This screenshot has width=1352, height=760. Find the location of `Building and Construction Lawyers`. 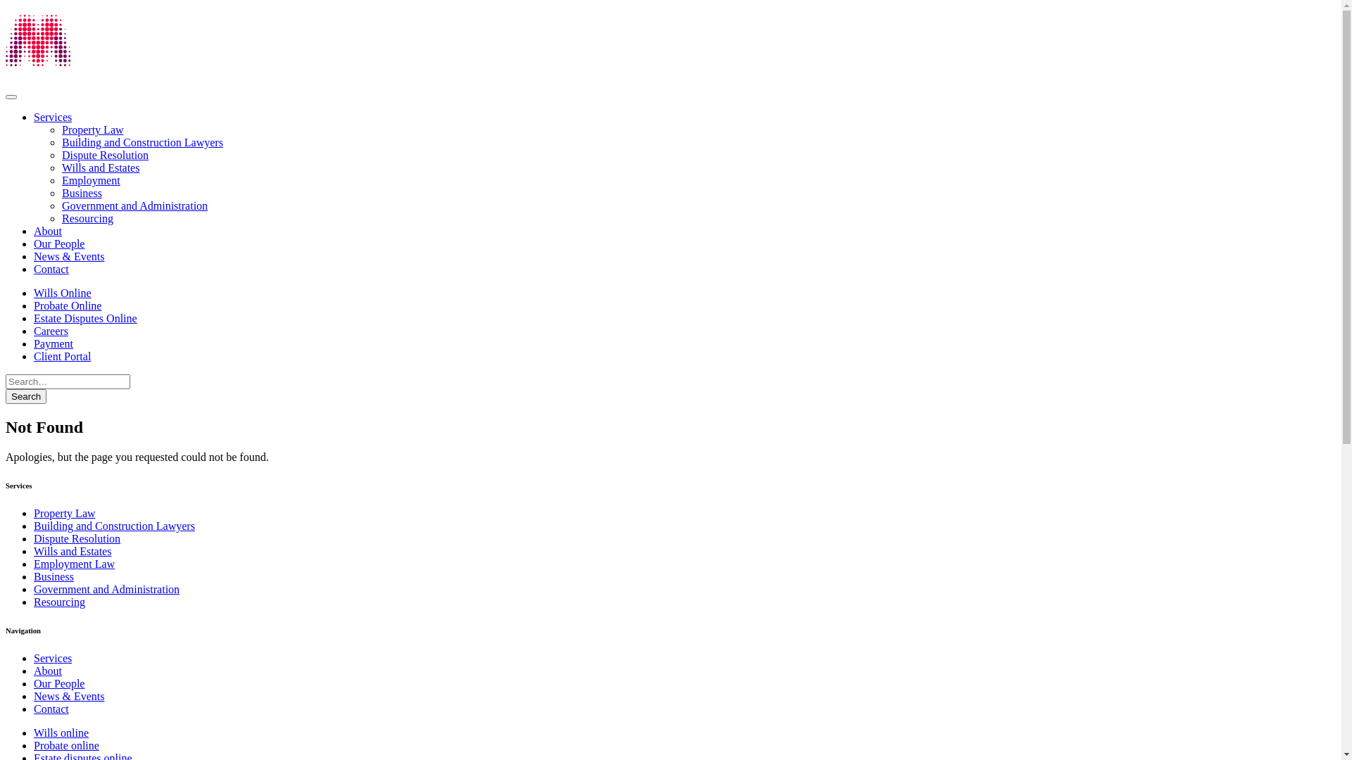

Building and Construction Lawyers is located at coordinates (114, 526).